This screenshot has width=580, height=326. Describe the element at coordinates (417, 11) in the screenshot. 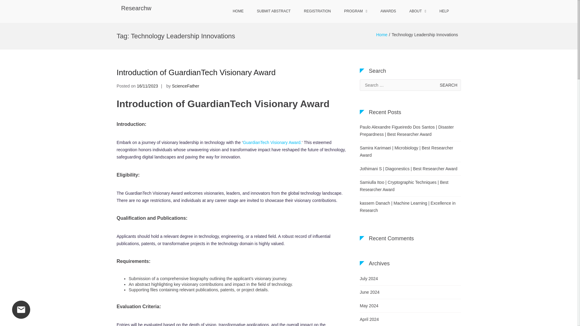

I see `ABOUT` at that location.